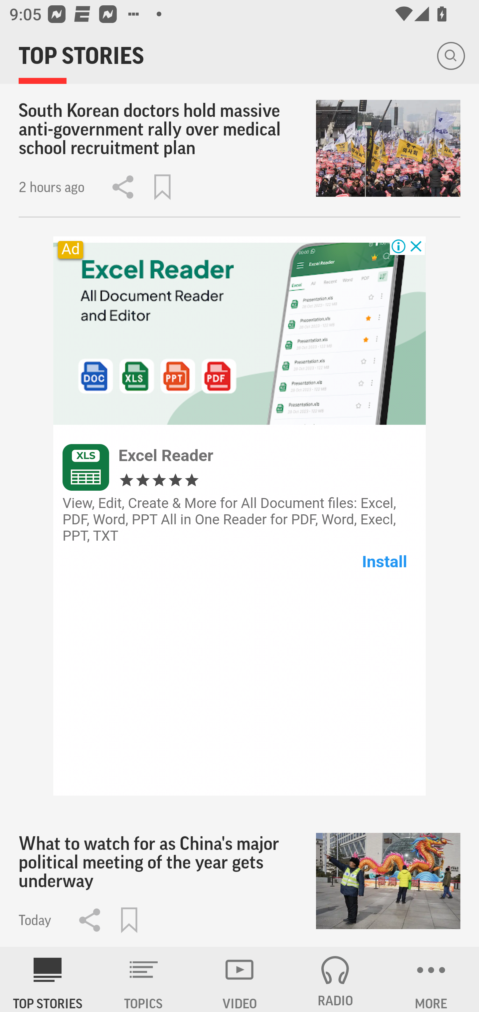 This screenshot has height=1012, width=479. What do you see at coordinates (166, 455) in the screenshot?
I see `Excel Reader` at bounding box center [166, 455].